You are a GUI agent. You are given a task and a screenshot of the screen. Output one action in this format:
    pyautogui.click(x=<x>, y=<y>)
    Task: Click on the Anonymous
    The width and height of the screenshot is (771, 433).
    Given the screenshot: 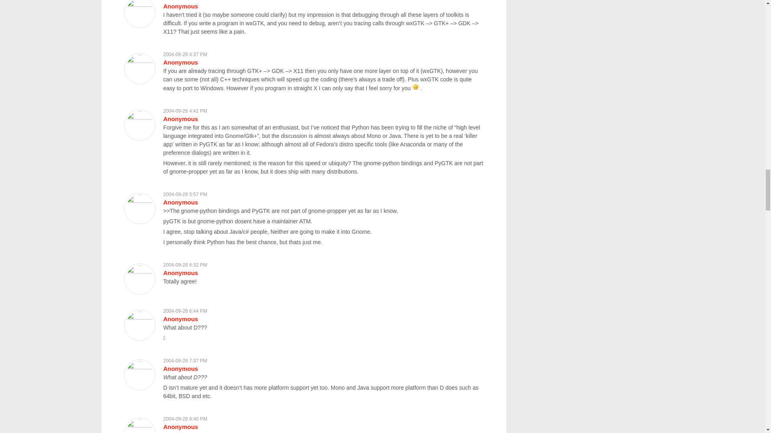 What is the action you would take?
    pyautogui.click(x=180, y=319)
    